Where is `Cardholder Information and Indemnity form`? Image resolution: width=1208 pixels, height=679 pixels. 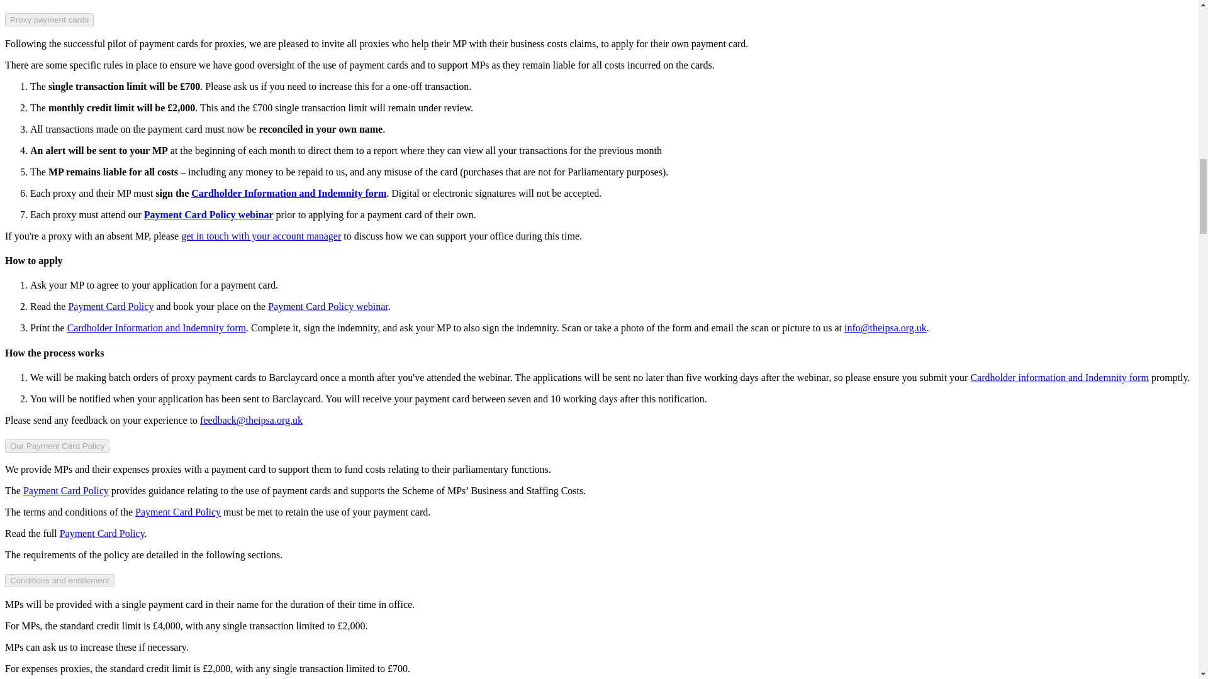 Cardholder Information and Indemnity form is located at coordinates (157, 328).